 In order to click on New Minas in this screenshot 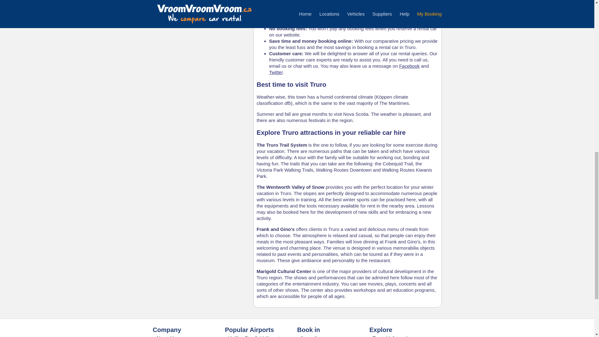, I will do `click(172, 13)`.